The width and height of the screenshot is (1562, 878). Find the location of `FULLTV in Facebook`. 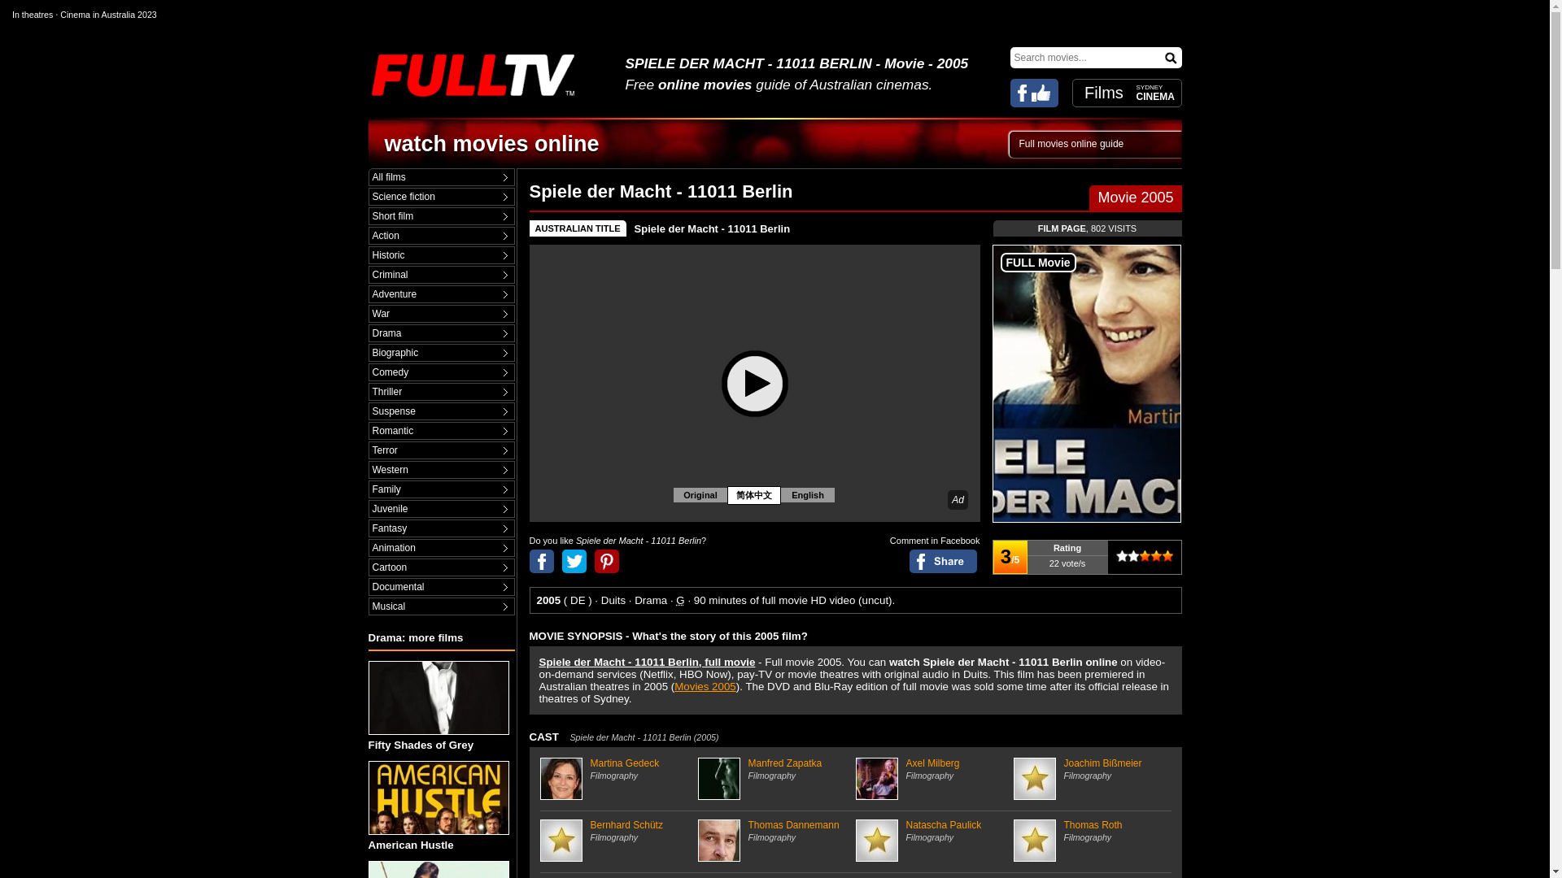

FULLTV in Facebook is located at coordinates (1035, 93).